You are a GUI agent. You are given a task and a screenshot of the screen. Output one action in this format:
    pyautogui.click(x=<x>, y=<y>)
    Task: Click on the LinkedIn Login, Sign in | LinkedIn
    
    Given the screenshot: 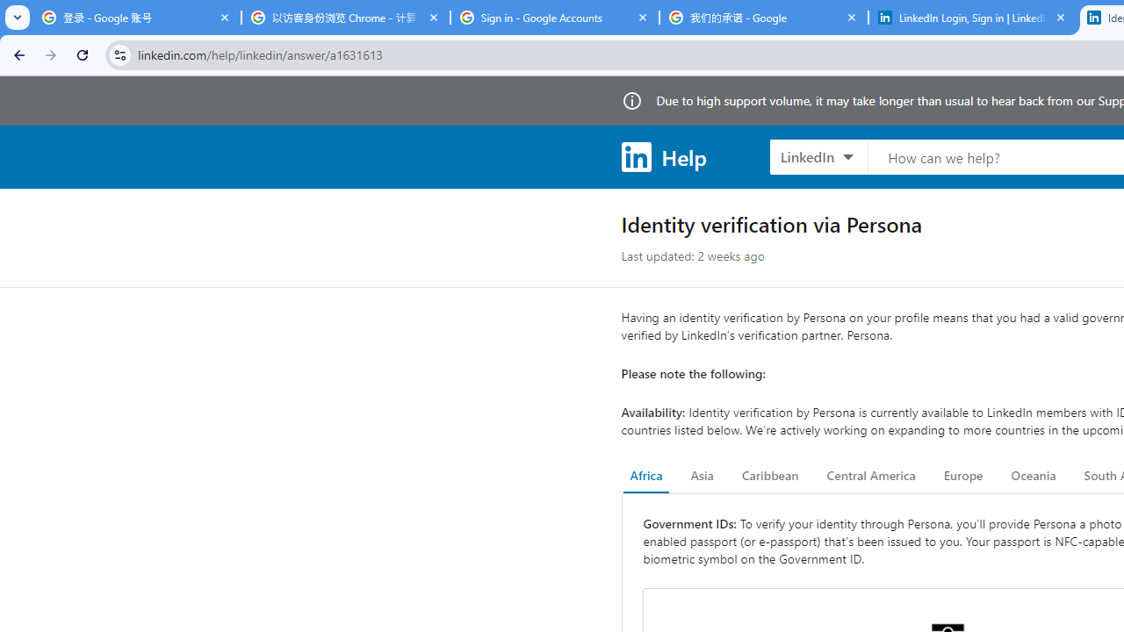 What is the action you would take?
    pyautogui.click(x=973, y=18)
    